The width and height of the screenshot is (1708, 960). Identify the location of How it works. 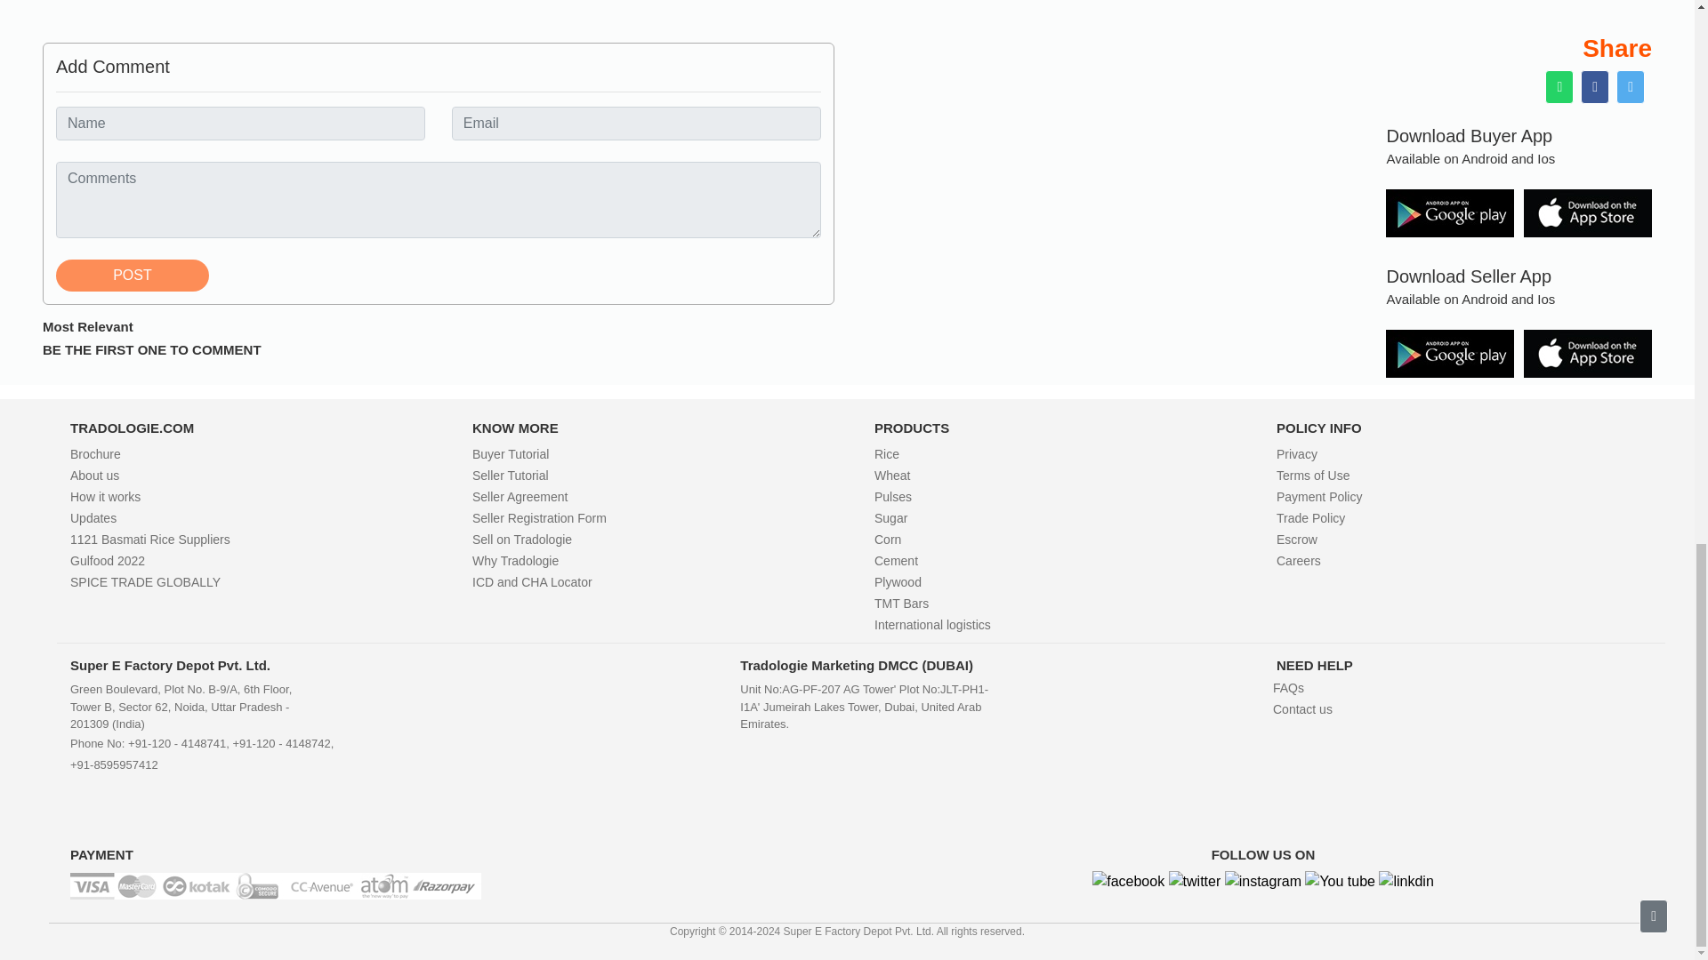
(105, 496).